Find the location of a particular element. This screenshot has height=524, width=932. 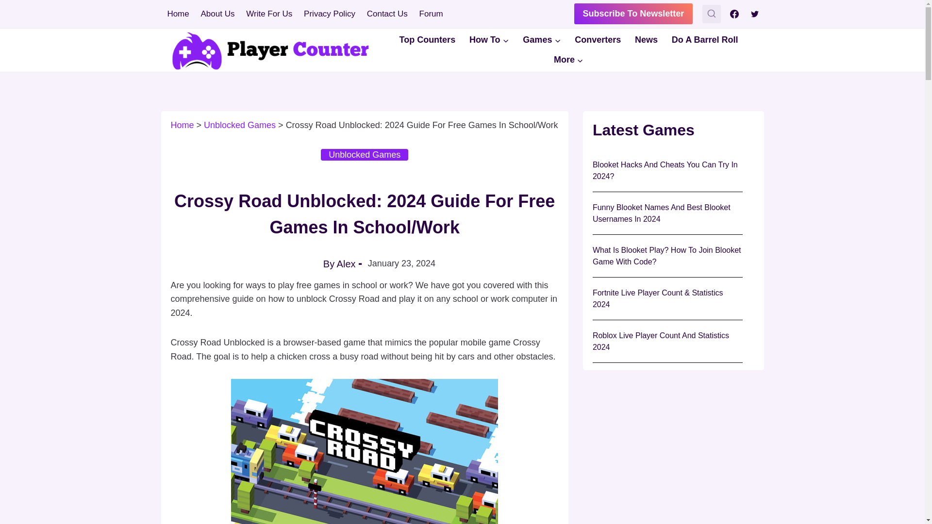

Top Counters is located at coordinates (427, 40).